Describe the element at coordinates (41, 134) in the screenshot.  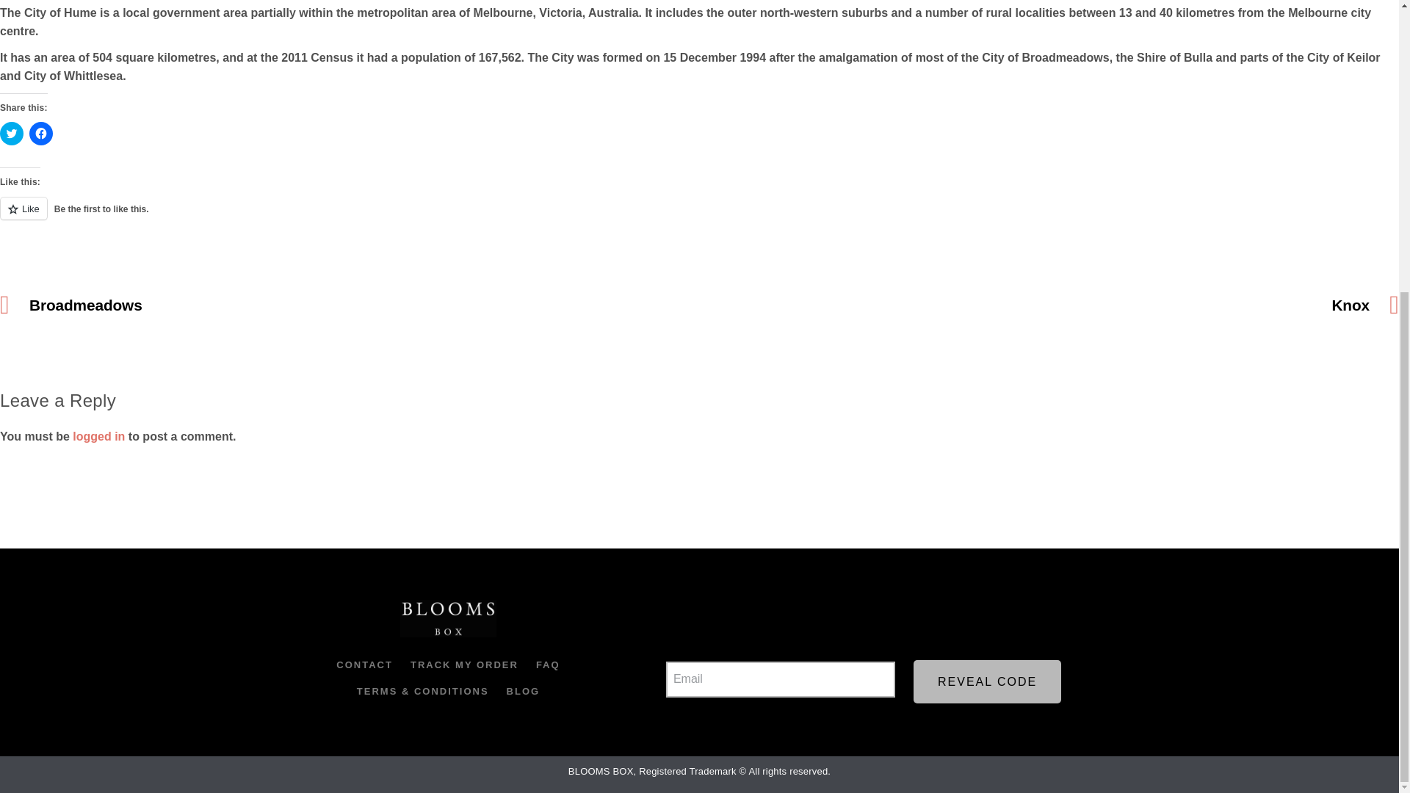
I see `Click to share on Facebook` at that location.